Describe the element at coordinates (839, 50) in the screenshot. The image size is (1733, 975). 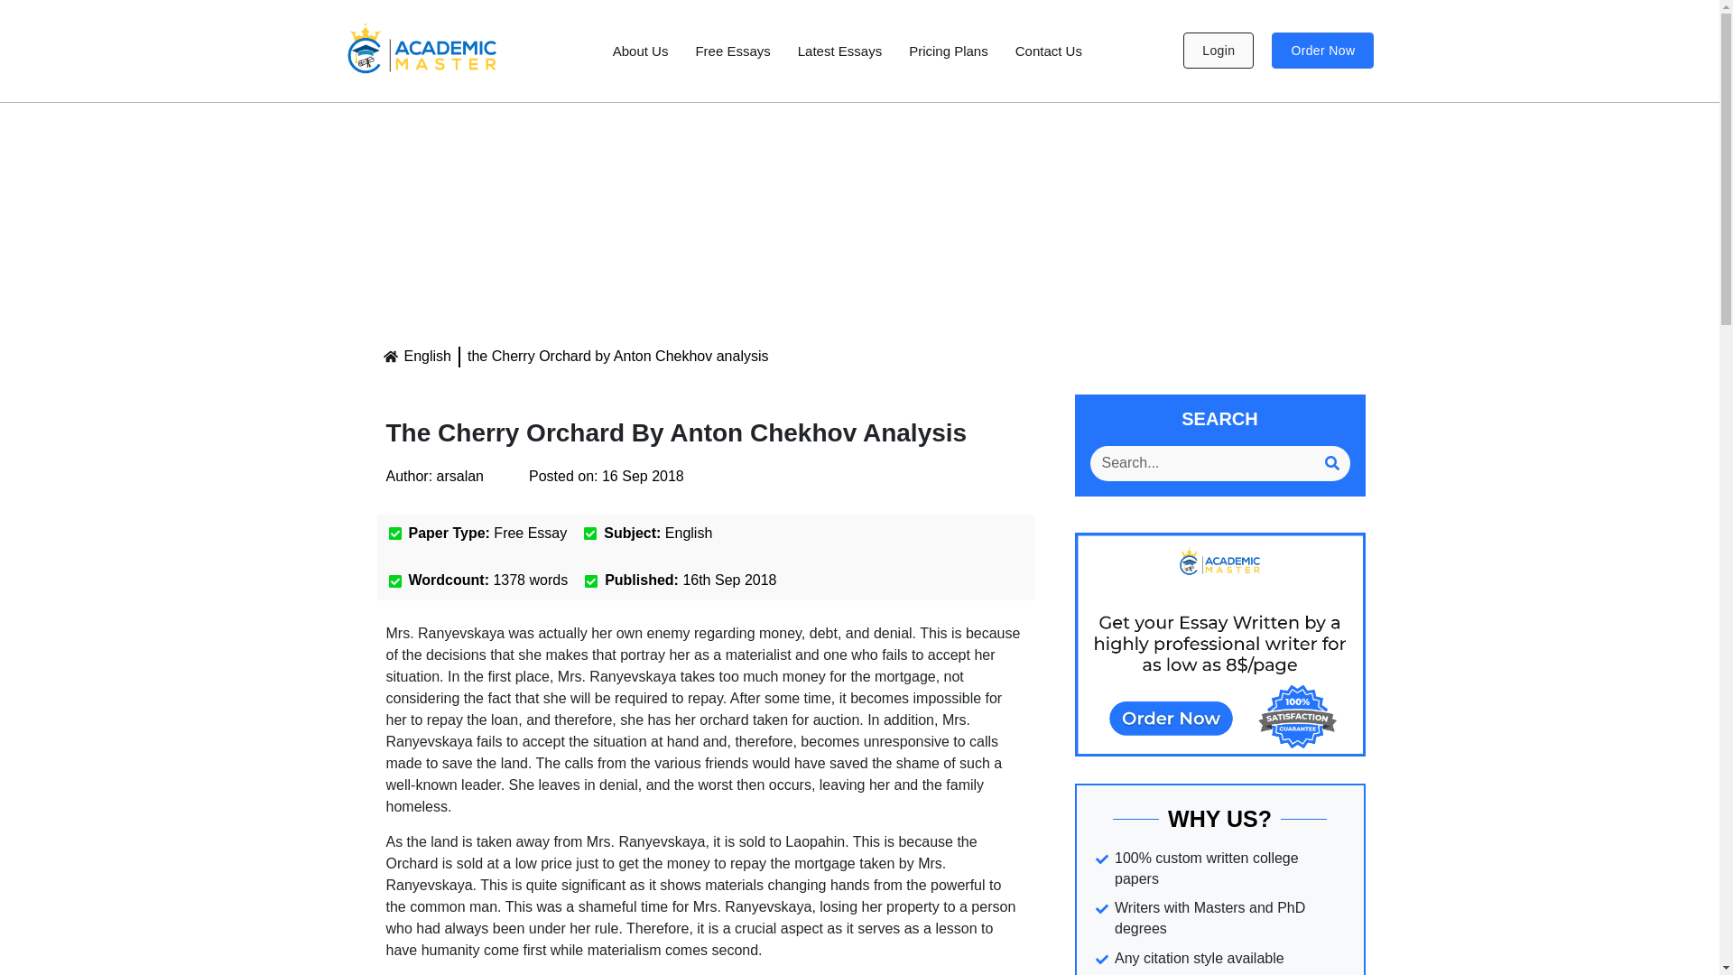
I see `Latest Essays` at that location.